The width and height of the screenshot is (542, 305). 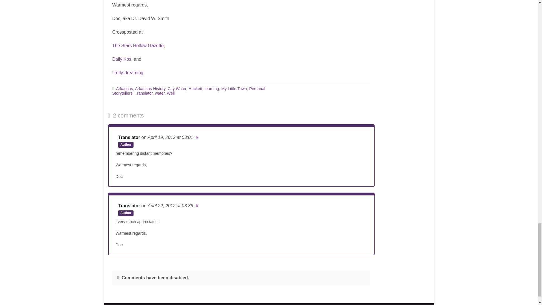 What do you see at coordinates (124, 88) in the screenshot?
I see `Arkansas` at bounding box center [124, 88].